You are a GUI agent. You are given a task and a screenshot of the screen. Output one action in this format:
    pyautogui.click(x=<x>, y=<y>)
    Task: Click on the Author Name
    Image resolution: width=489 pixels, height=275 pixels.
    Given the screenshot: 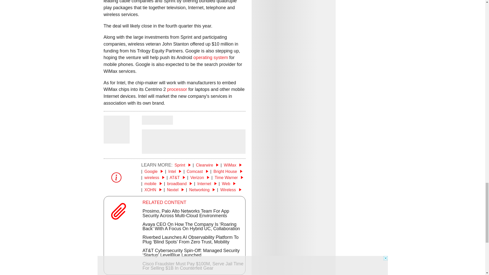 What is the action you would take?
    pyautogui.click(x=157, y=120)
    